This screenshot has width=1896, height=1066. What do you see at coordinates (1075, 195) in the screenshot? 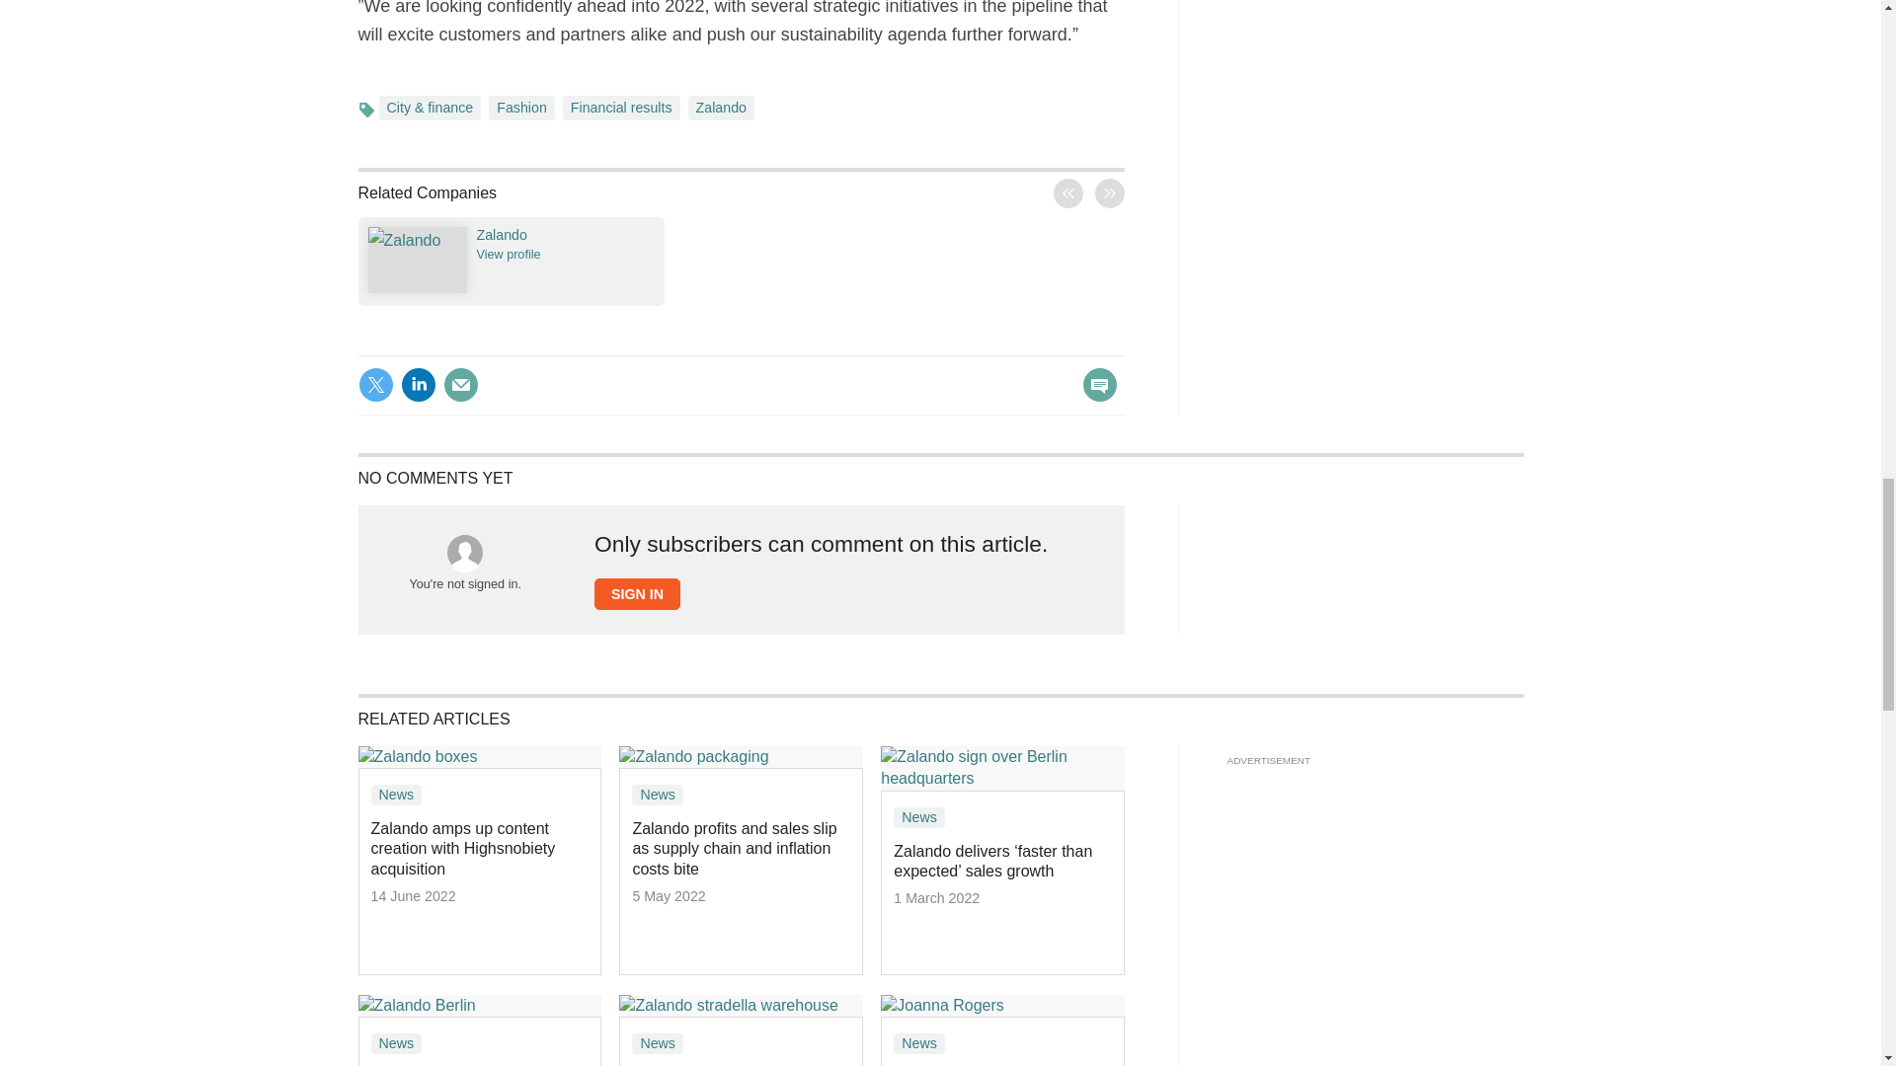
I see `Email this article` at bounding box center [1075, 195].